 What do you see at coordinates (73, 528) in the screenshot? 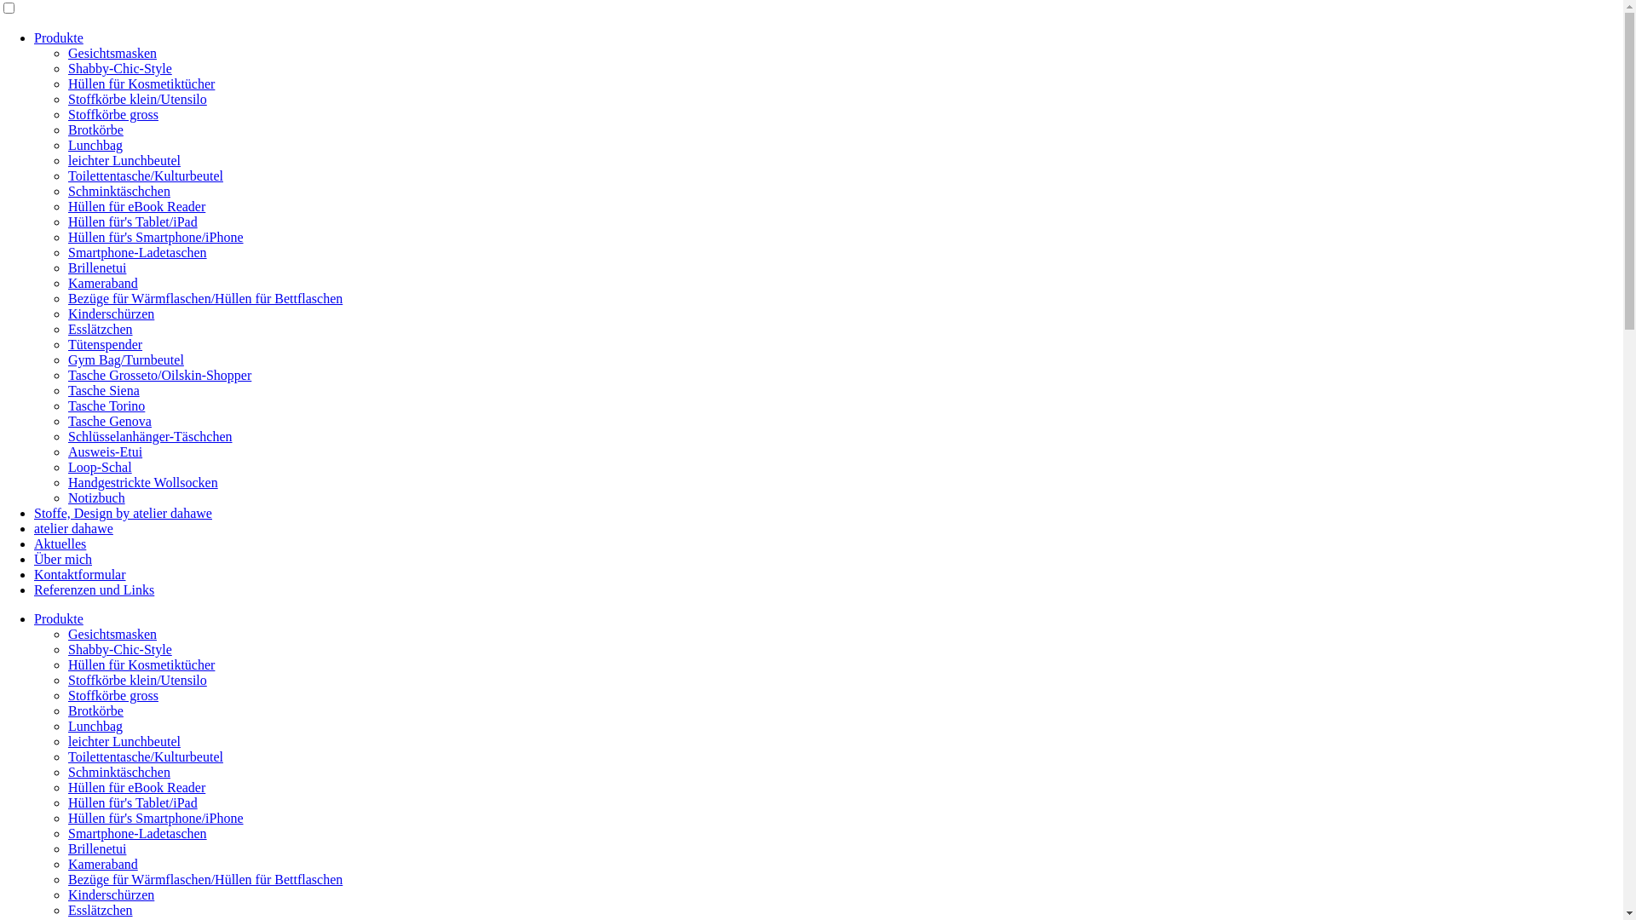
I see `atelier dahawe` at bounding box center [73, 528].